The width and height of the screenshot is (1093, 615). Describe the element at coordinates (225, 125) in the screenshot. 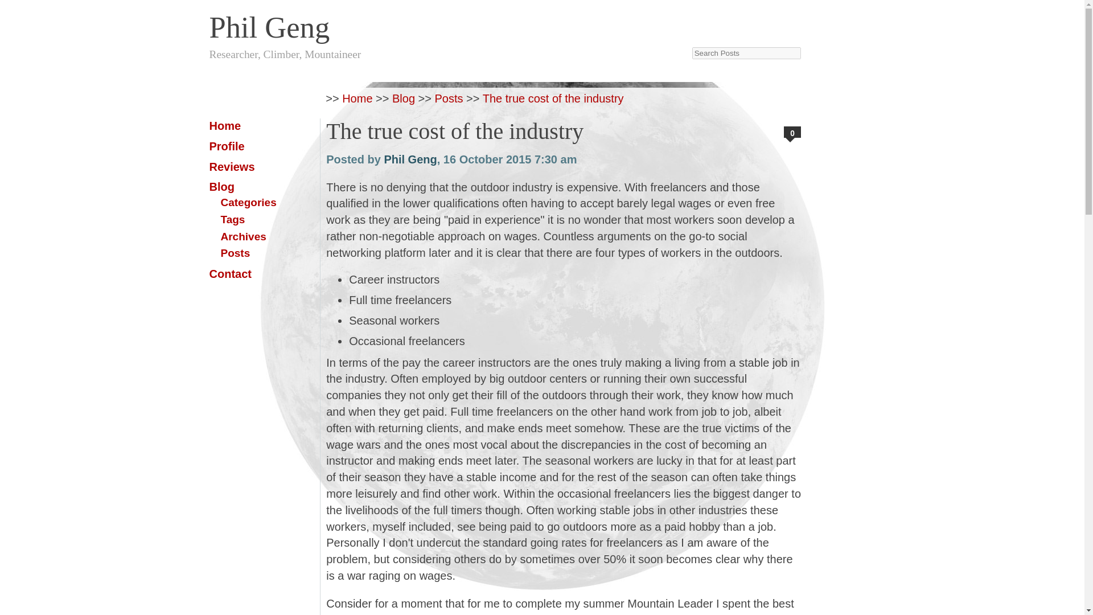

I see `Home` at that location.